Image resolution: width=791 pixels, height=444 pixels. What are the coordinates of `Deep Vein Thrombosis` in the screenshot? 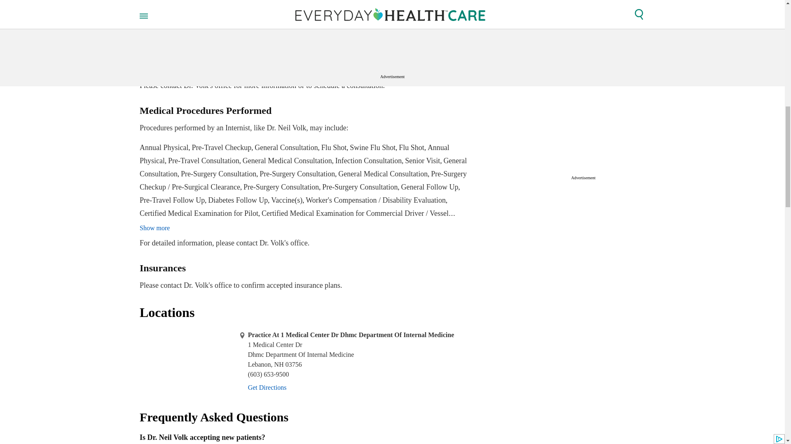 It's located at (262, 72).